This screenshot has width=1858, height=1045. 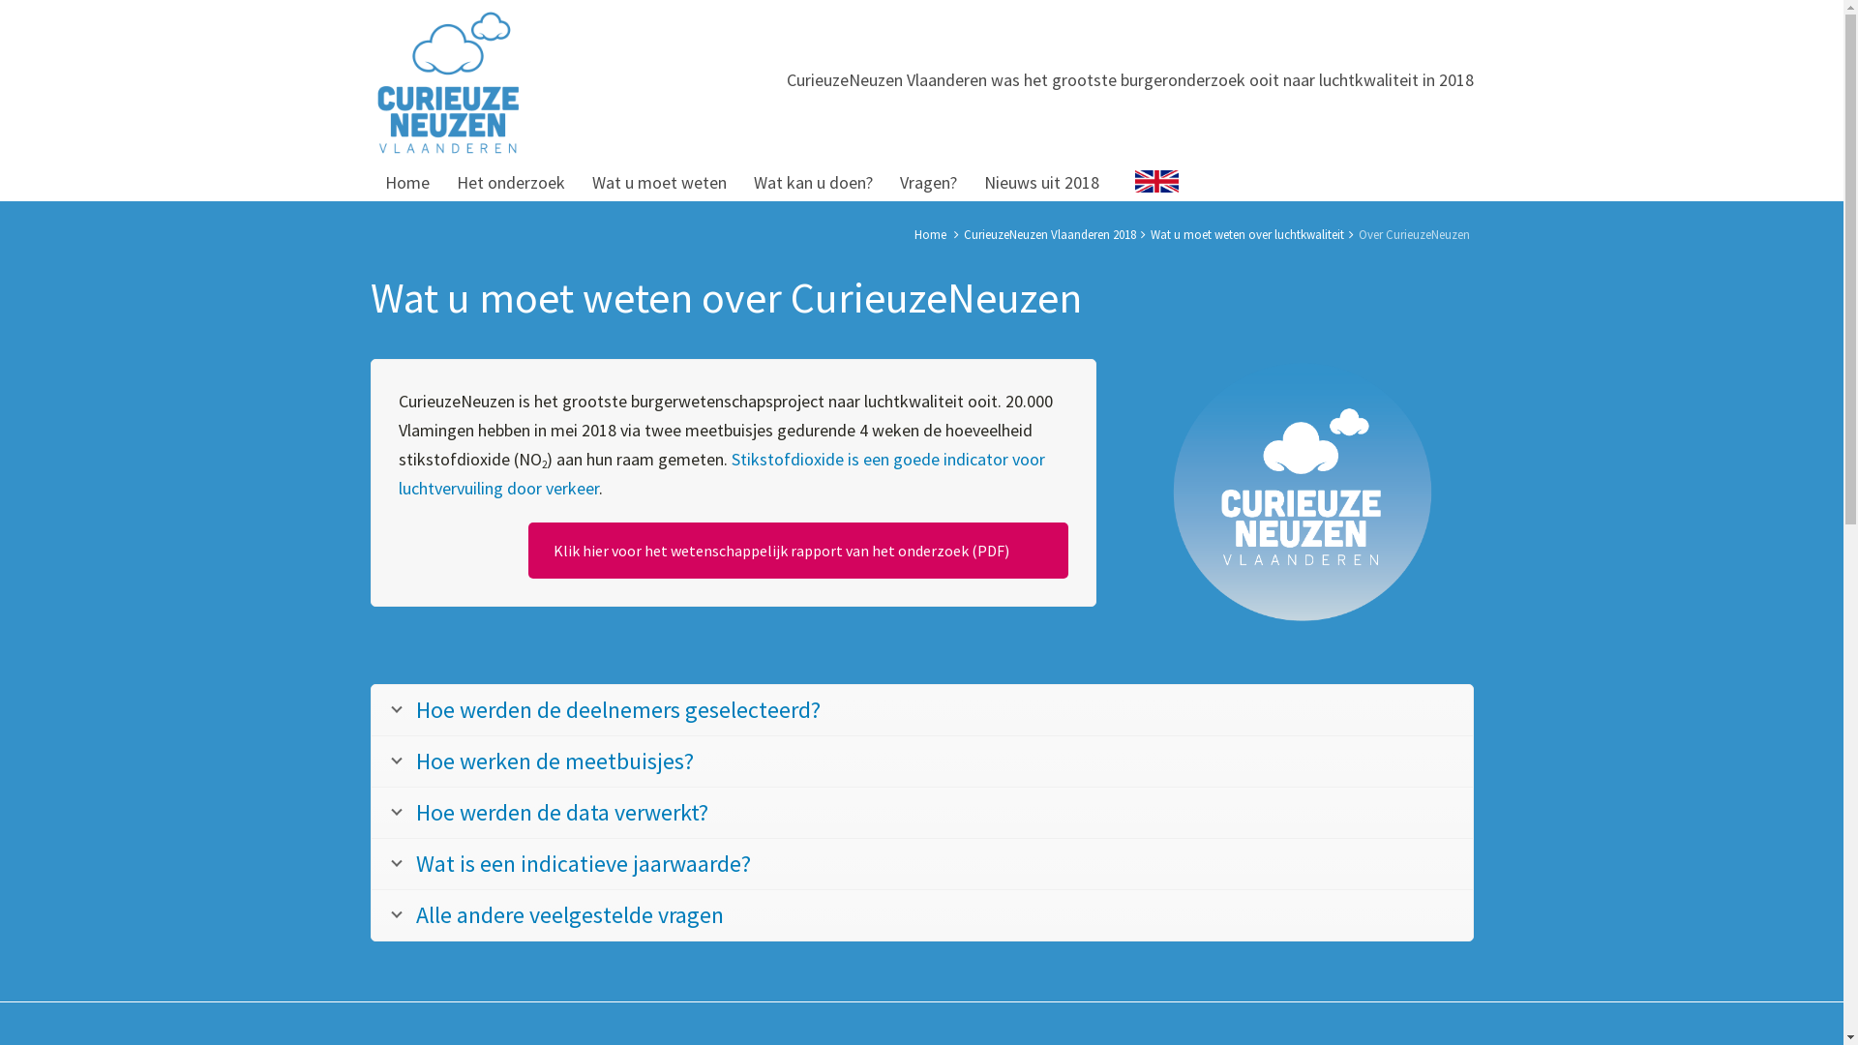 I want to click on Wat kan u doen?, so click(x=813, y=181).